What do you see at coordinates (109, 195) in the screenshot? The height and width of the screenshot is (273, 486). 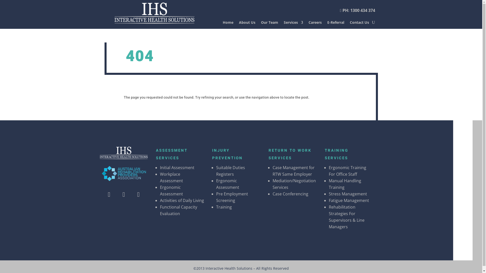 I see `Follow on Facebook` at bounding box center [109, 195].